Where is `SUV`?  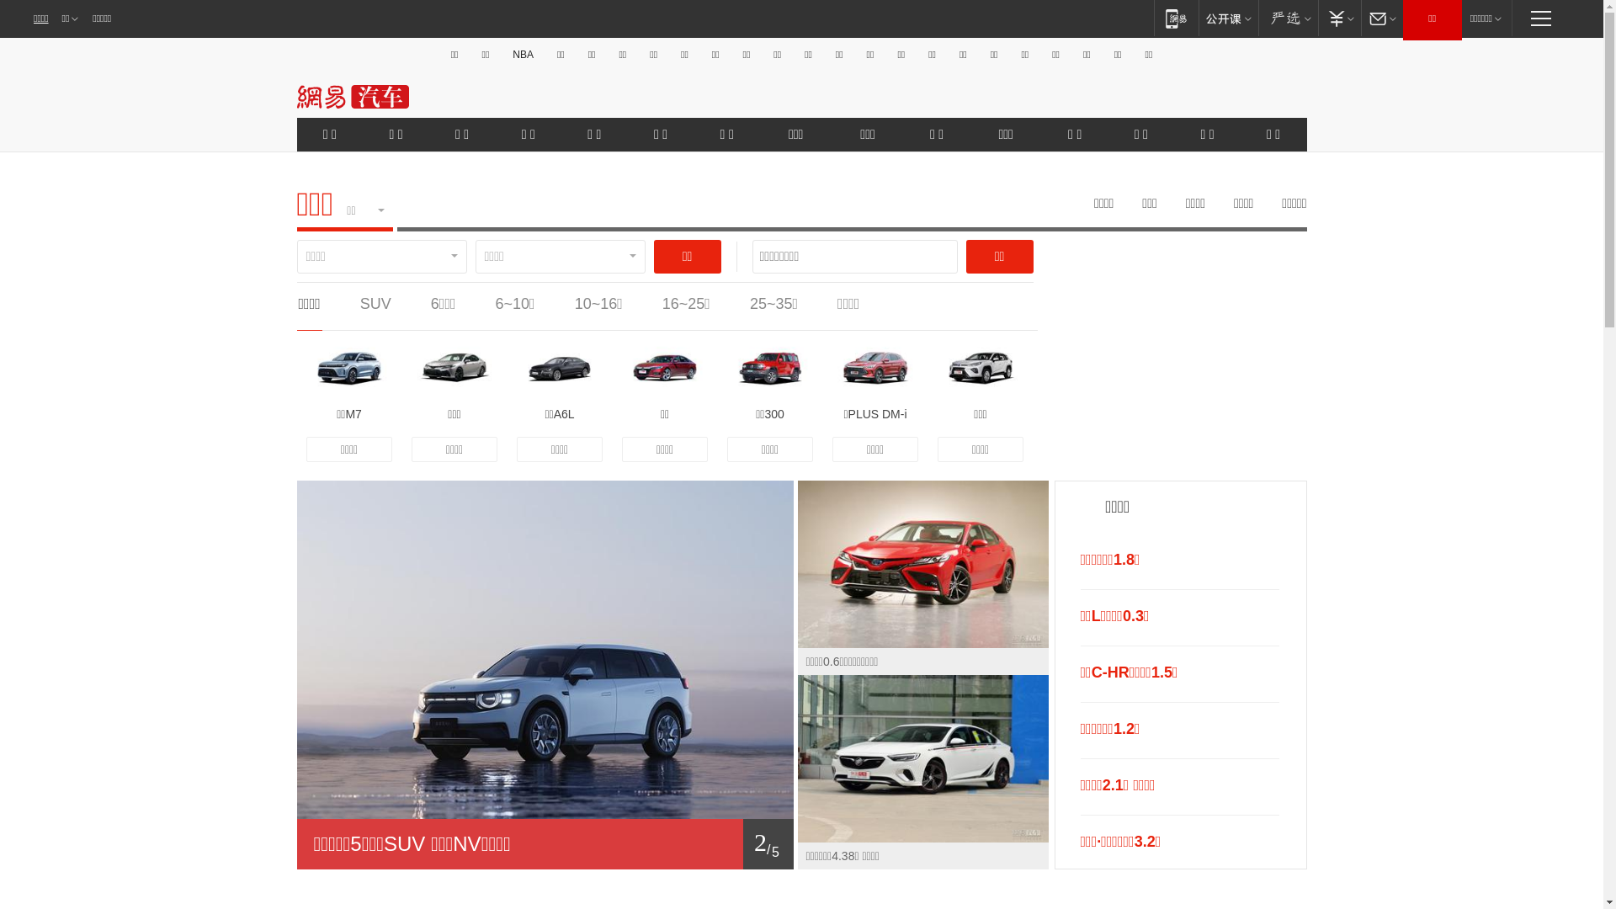 SUV is located at coordinates (375, 304).